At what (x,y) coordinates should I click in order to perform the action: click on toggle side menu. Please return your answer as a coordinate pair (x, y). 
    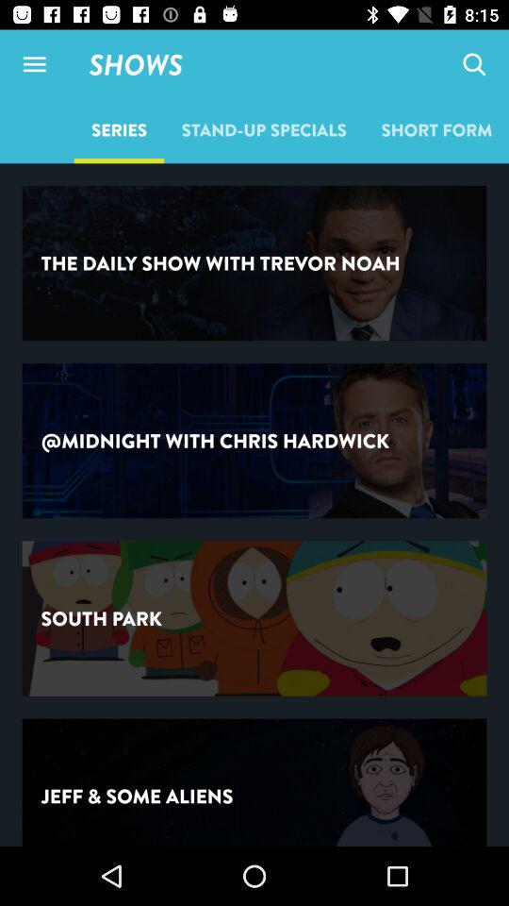
    Looking at the image, I should click on (34, 64).